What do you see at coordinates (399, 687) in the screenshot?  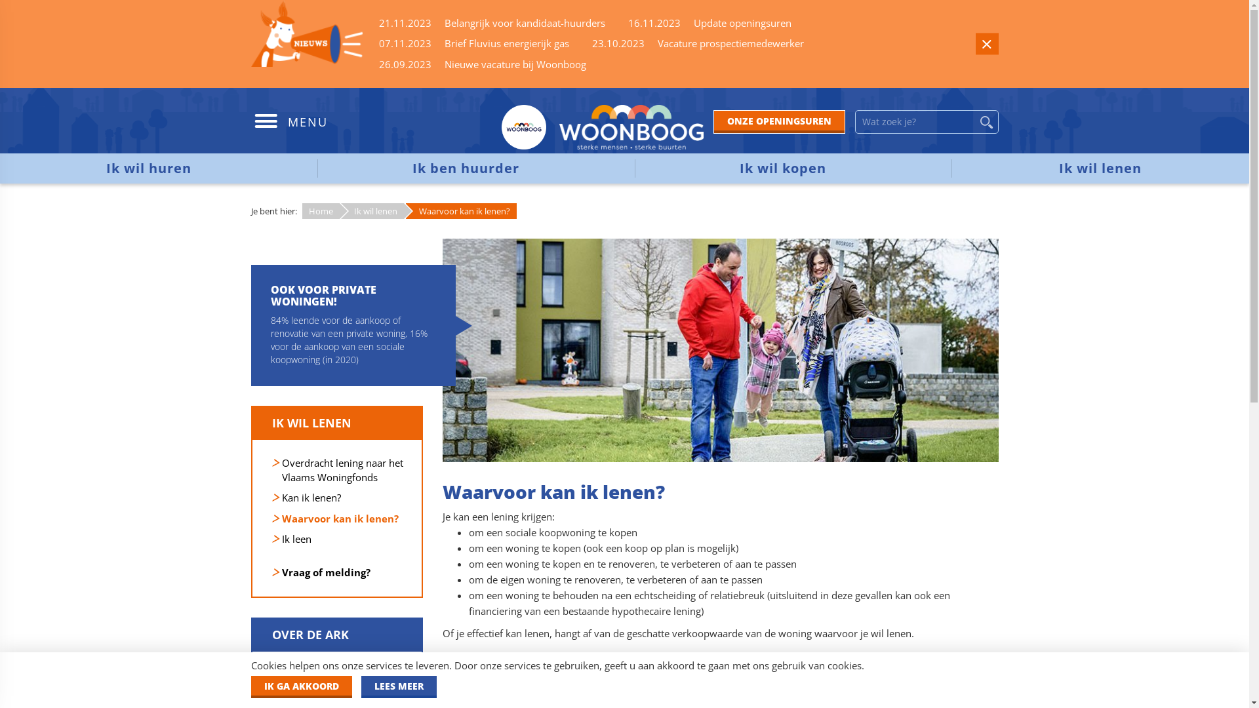 I see `LEES MEER` at bounding box center [399, 687].